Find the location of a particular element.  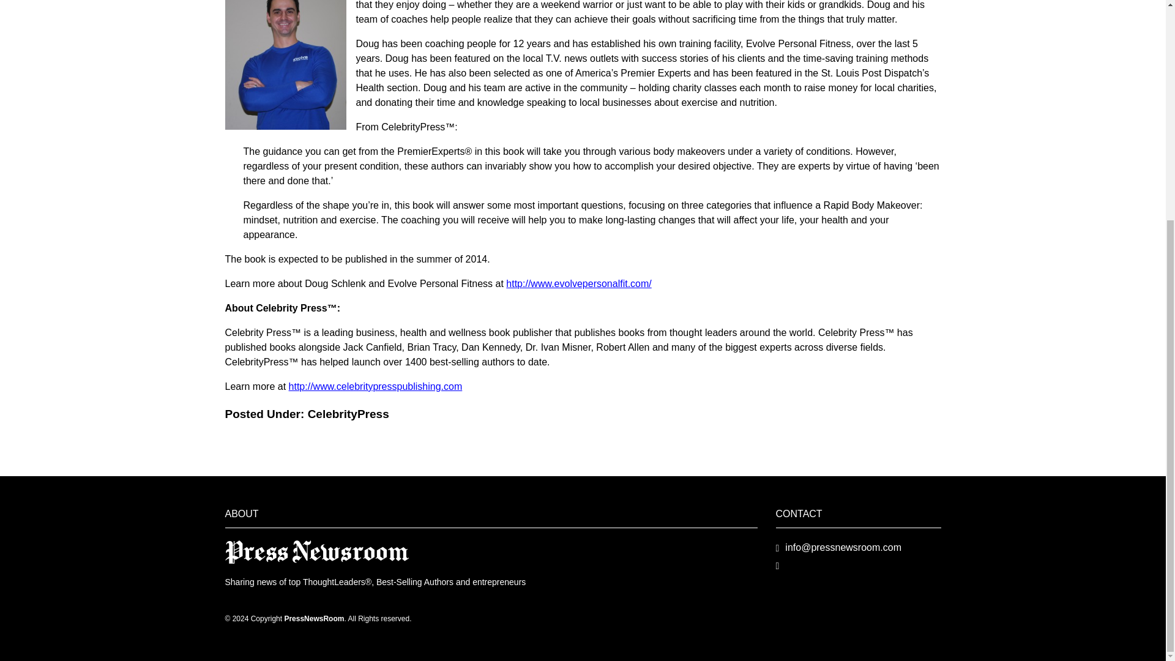

CelebrityPress is located at coordinates (348, 414).